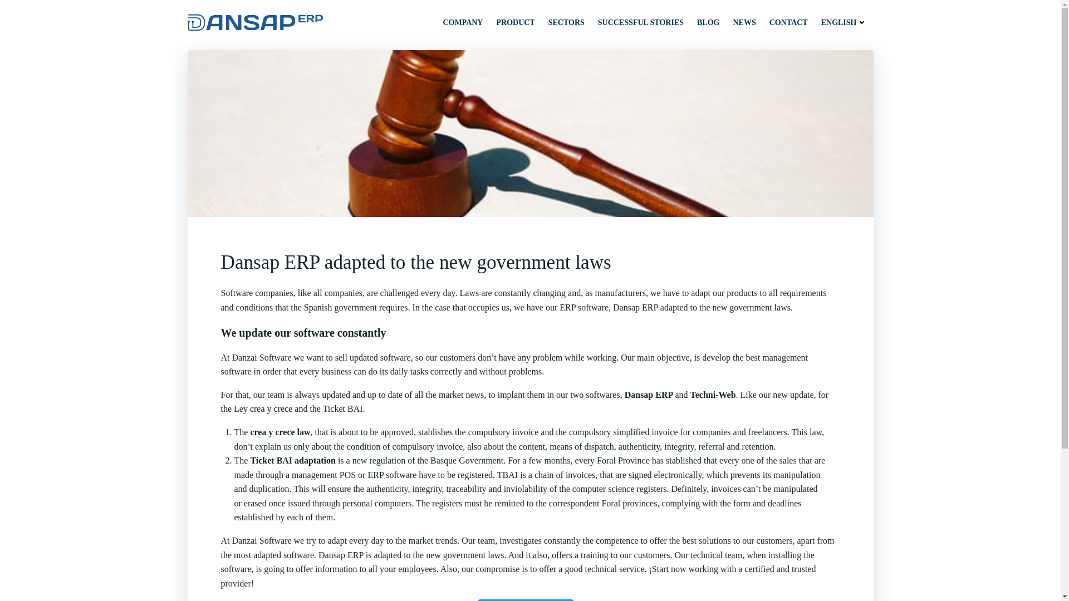  I want to click on BLOG, so click(708, 22).